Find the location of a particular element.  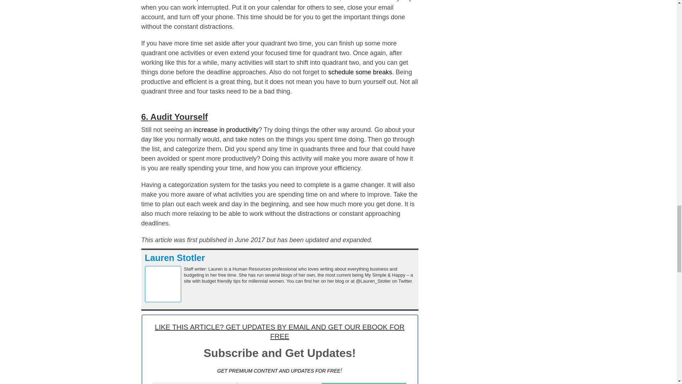

Subscribe Now is located at coordinates (364, 383).